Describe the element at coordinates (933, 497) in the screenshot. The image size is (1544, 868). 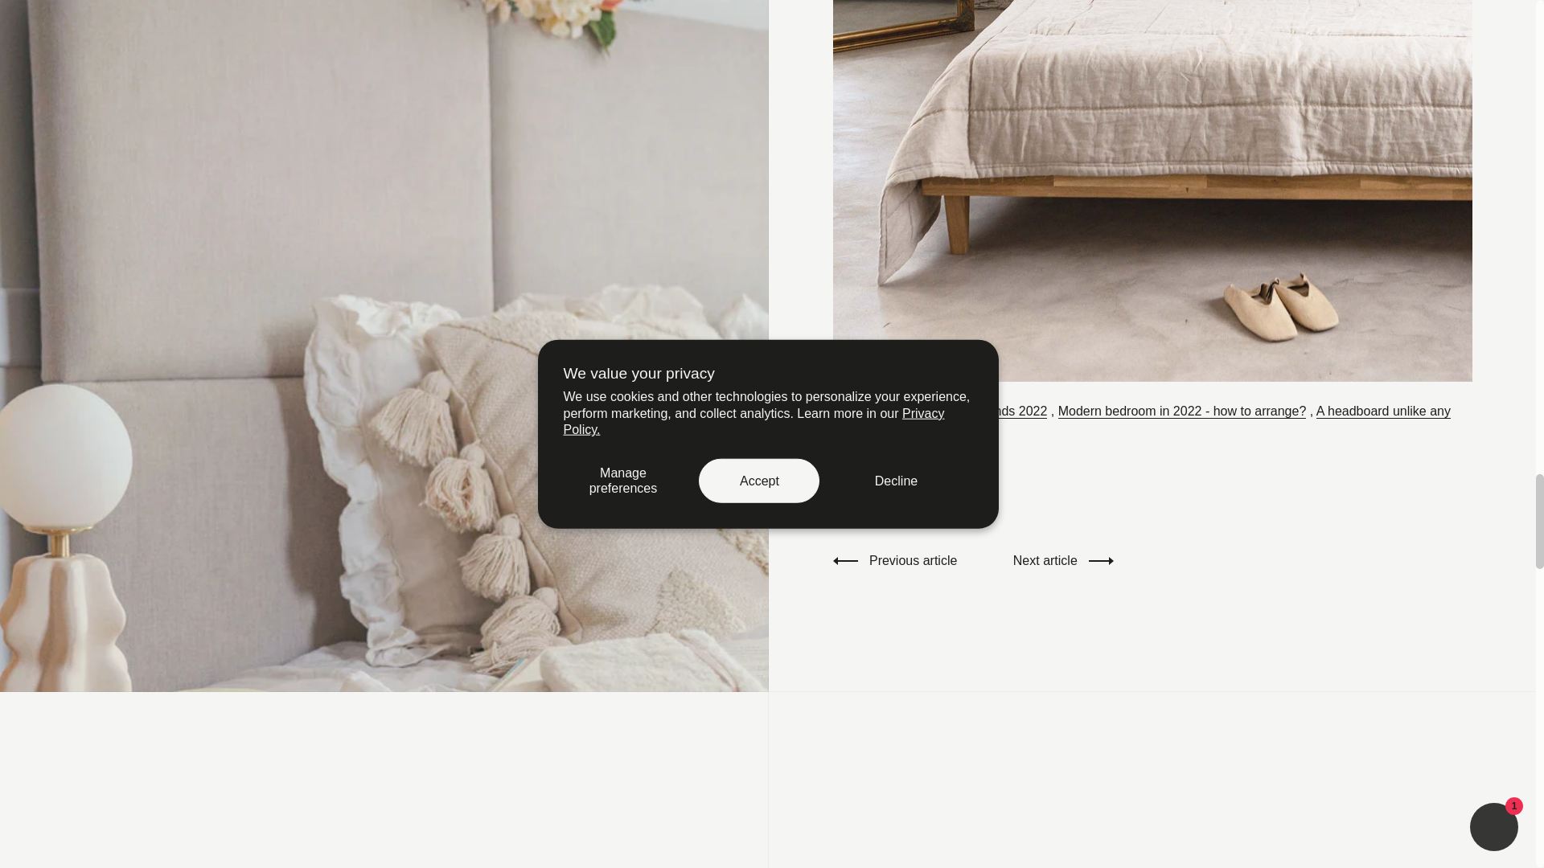
I see `Share on facebook` at that location.